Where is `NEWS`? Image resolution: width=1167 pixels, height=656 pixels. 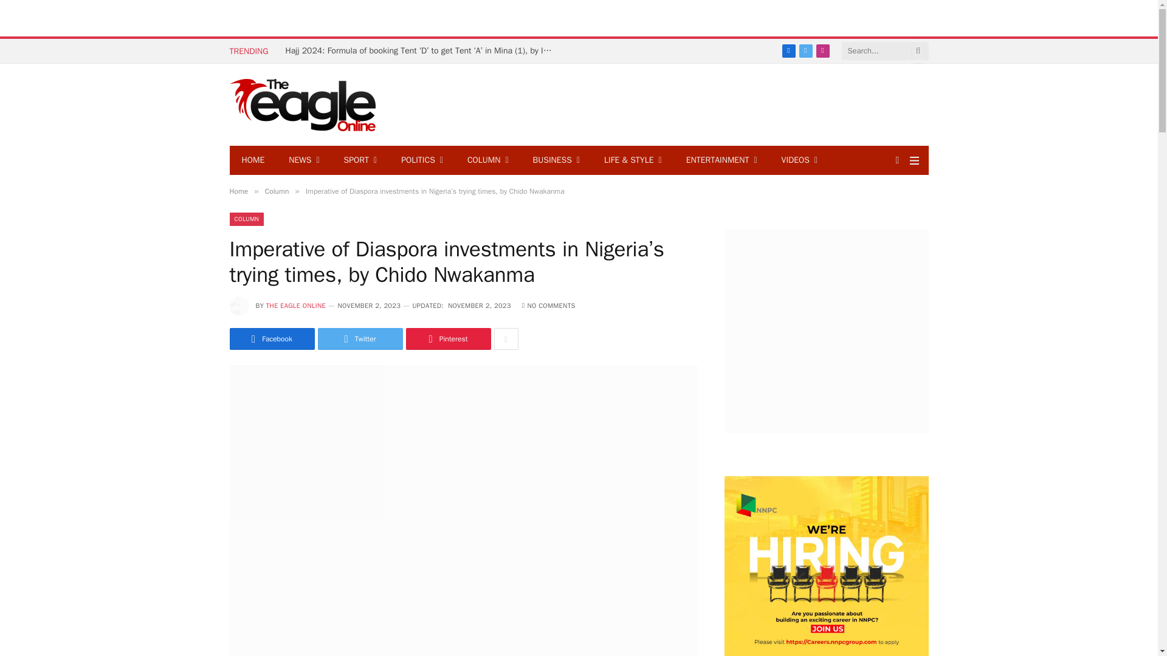 NEWS is located at coordinates (304, 160).